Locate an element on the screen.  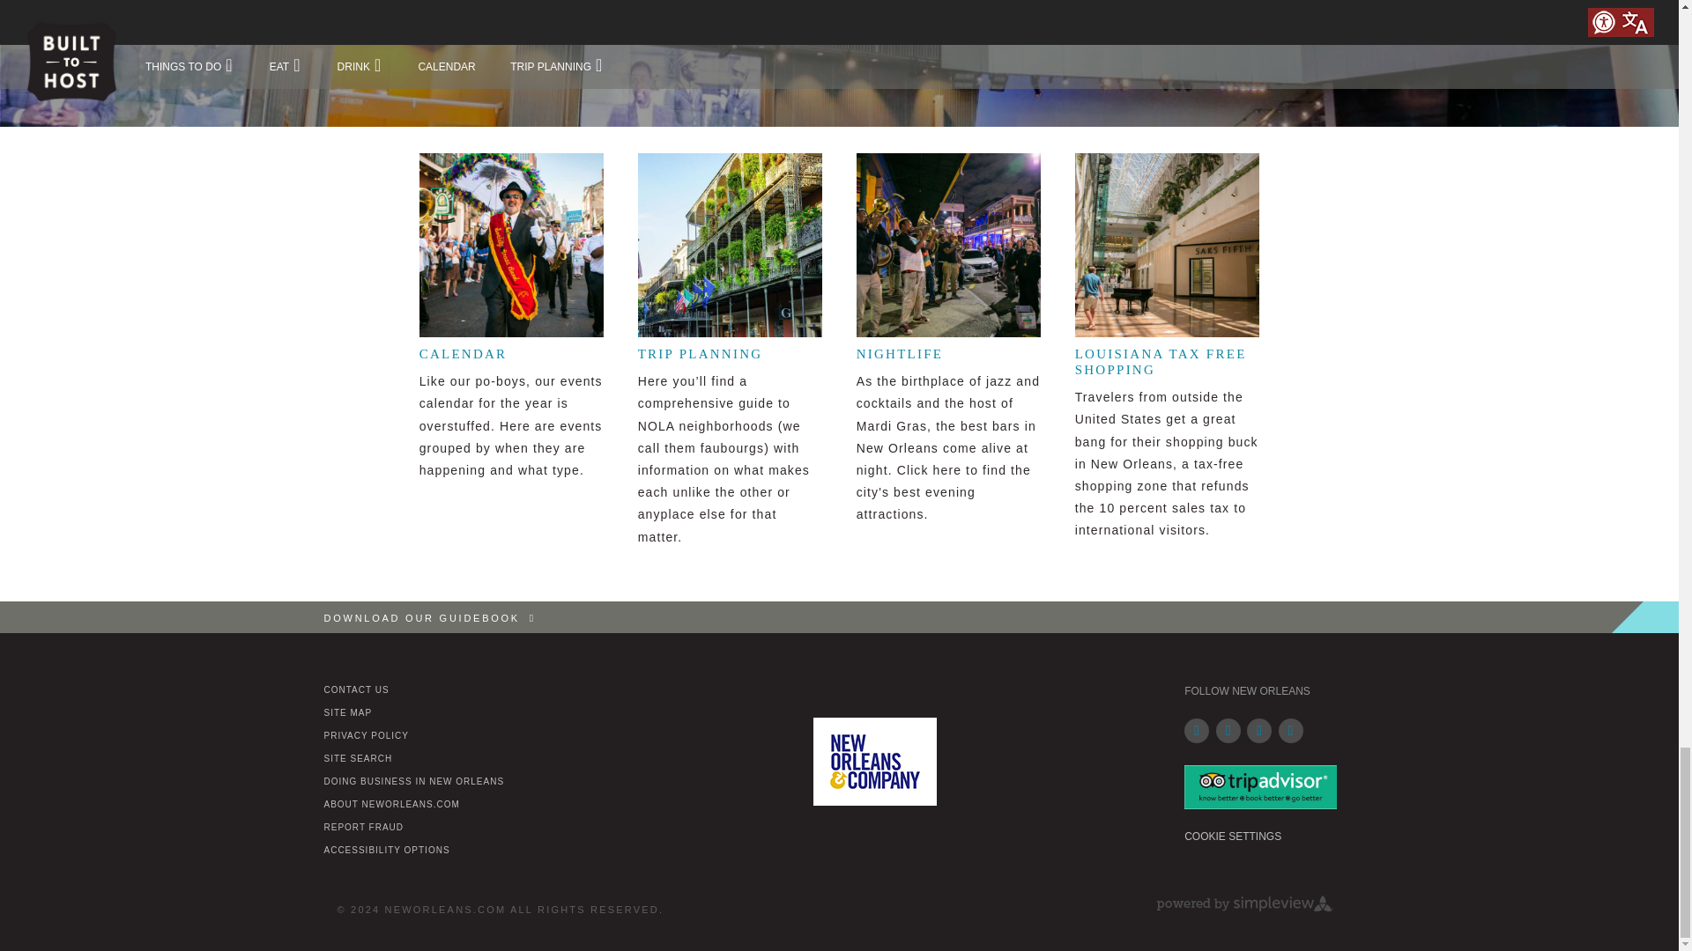
Contact Us is located at coordinates (356, 689).